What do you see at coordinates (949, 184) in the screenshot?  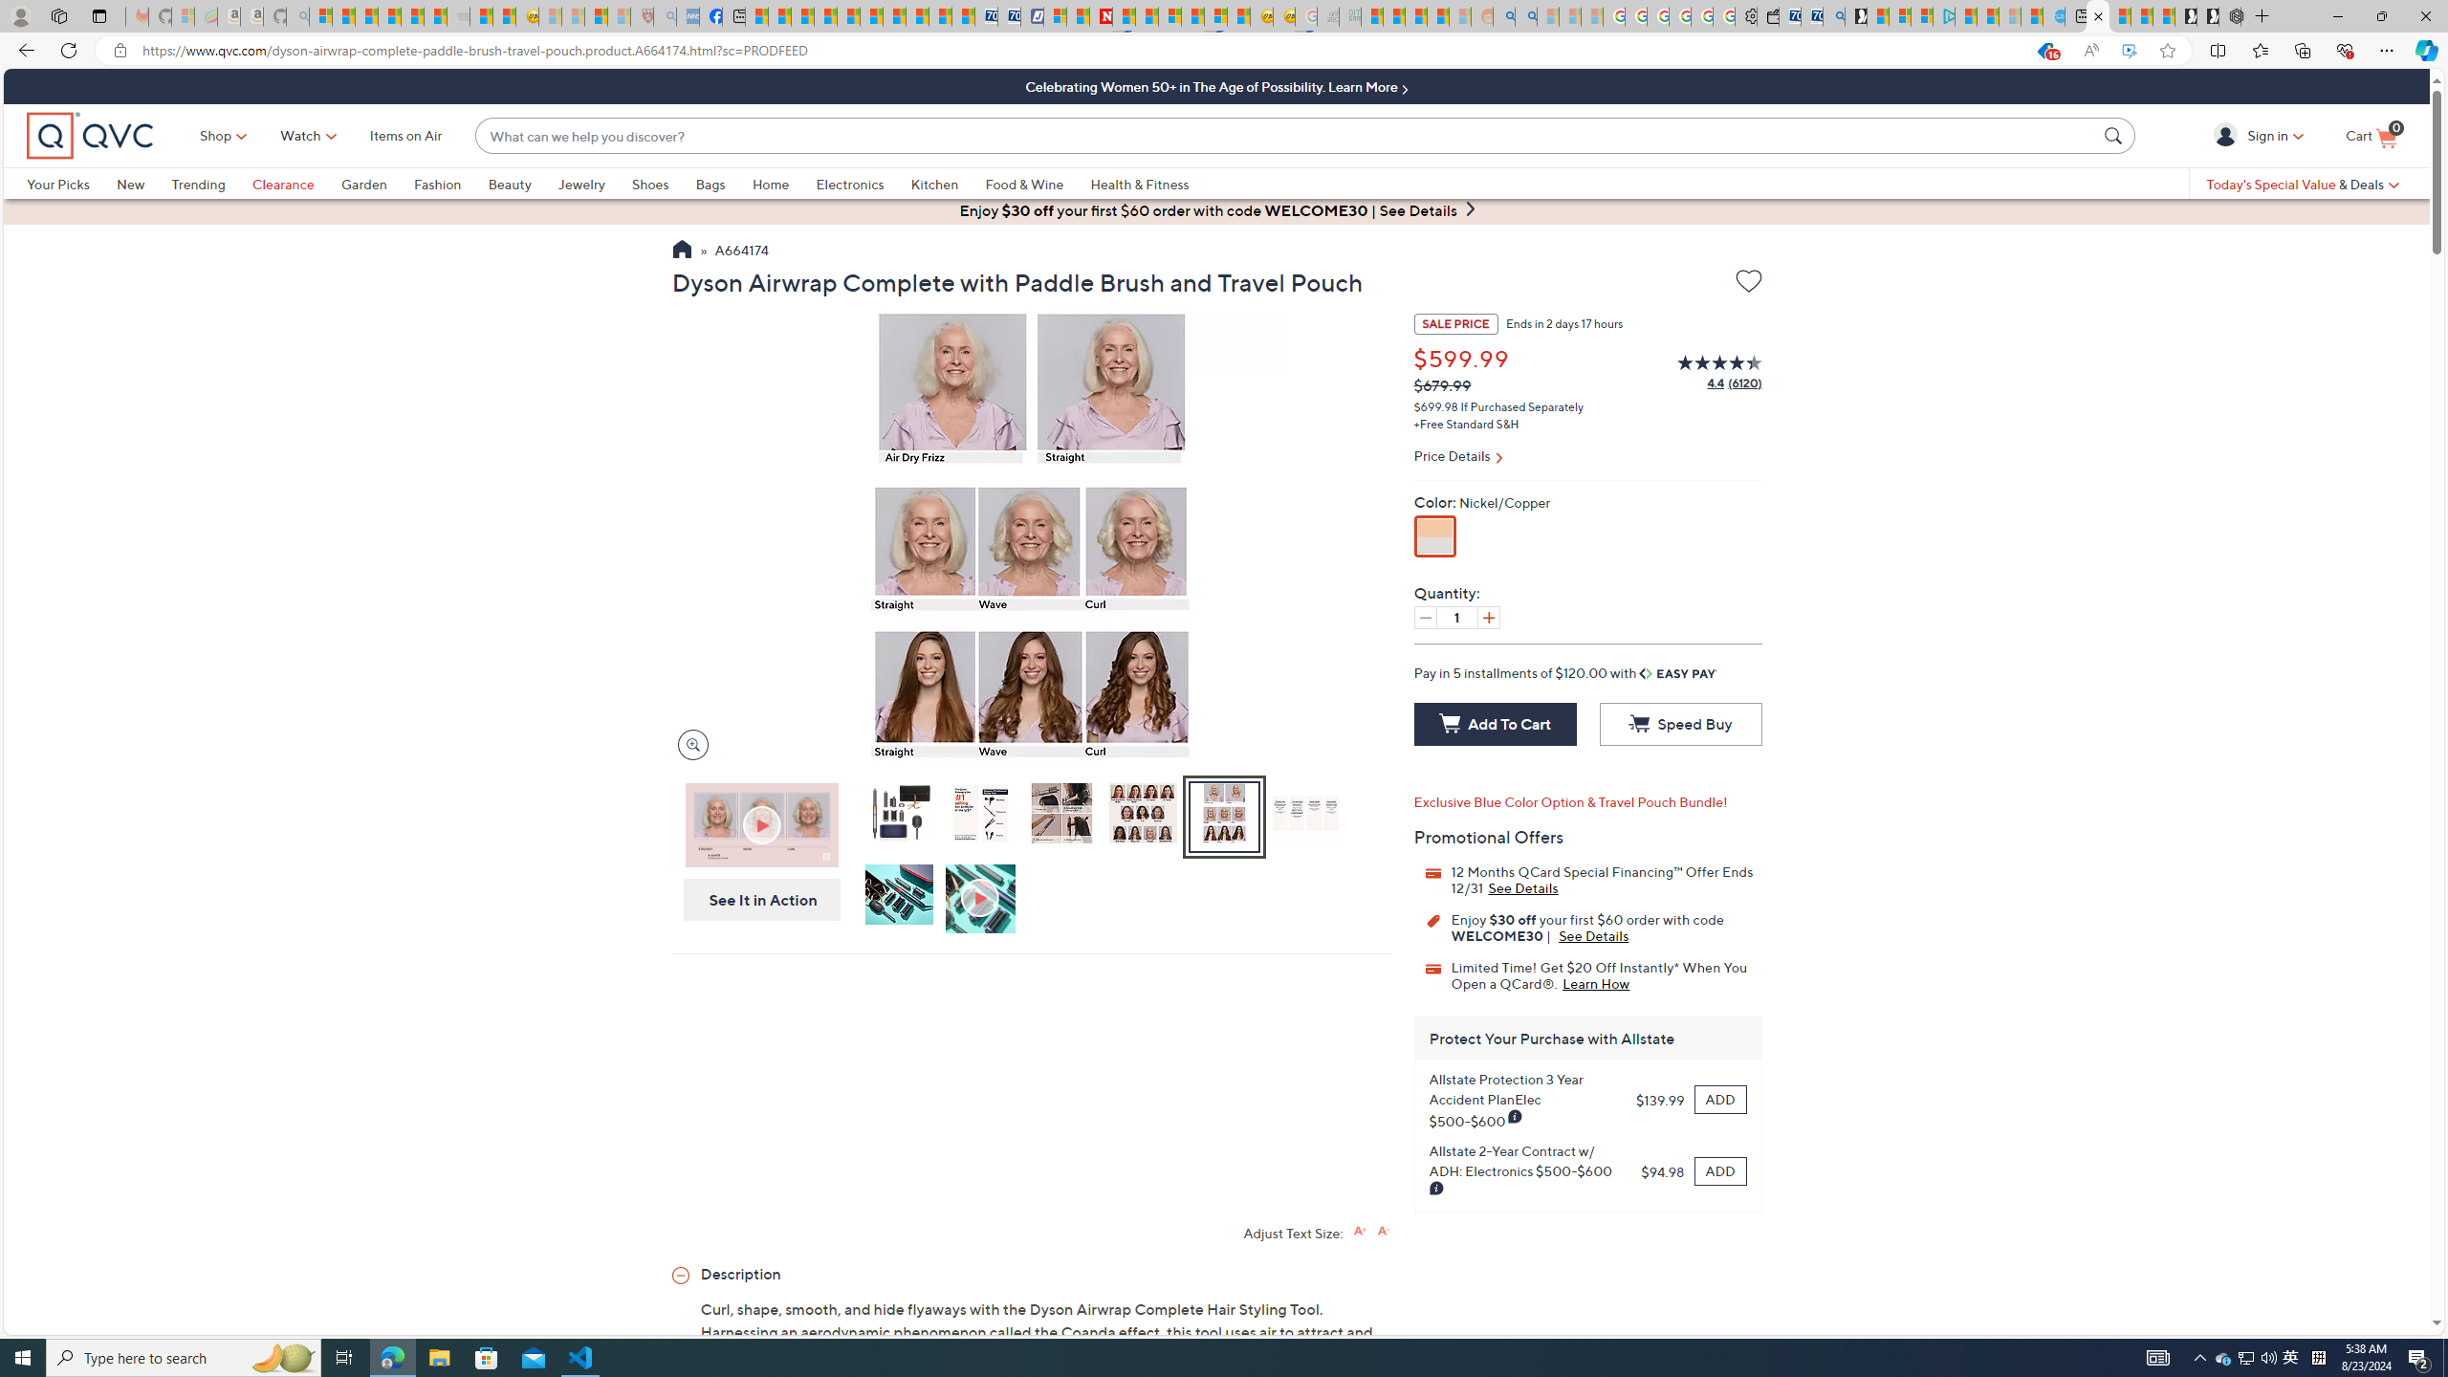 I see `Kitchen` at bounding box center [949, 184].